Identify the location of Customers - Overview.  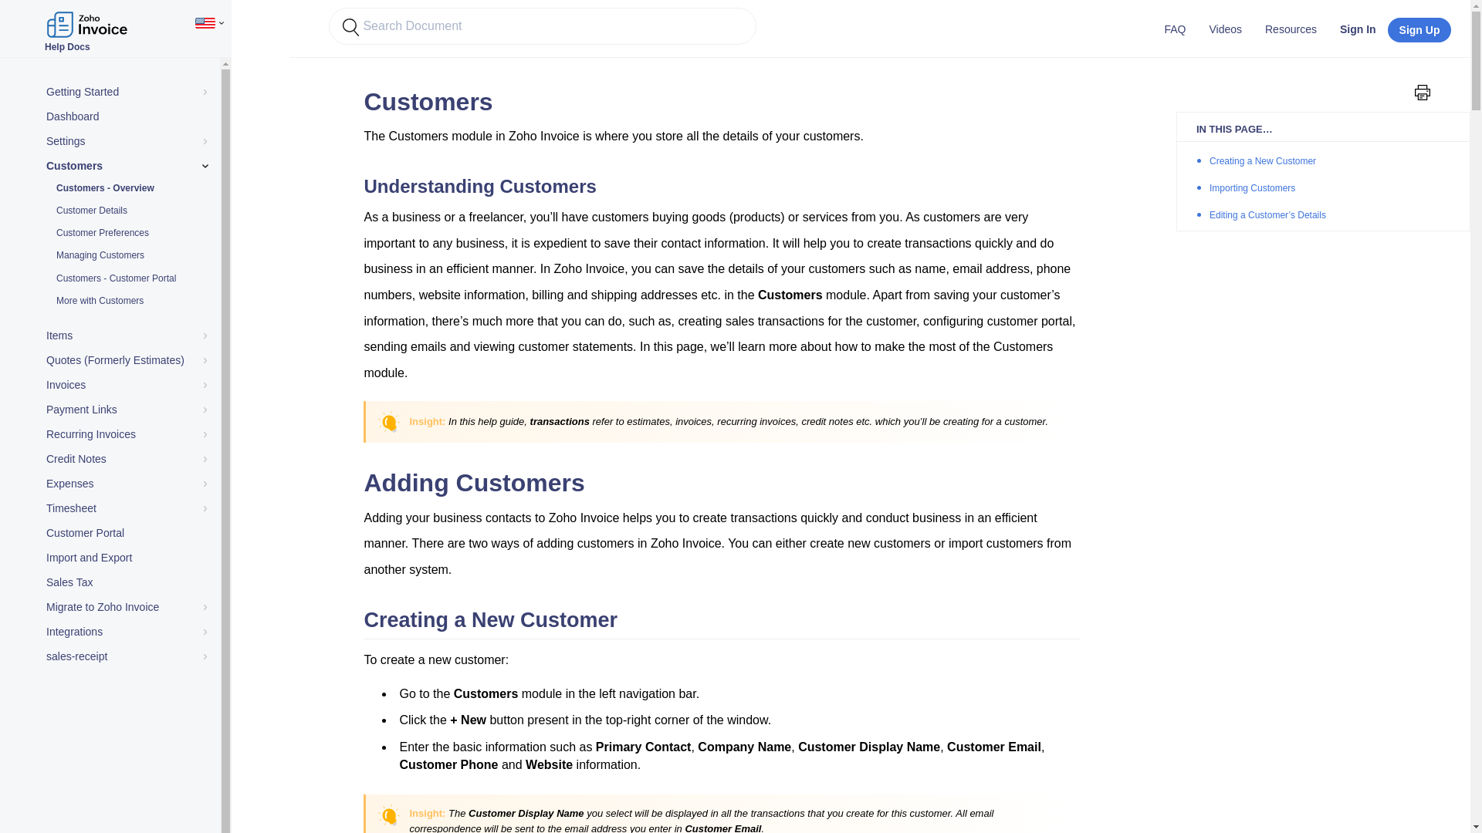
(126, 188).